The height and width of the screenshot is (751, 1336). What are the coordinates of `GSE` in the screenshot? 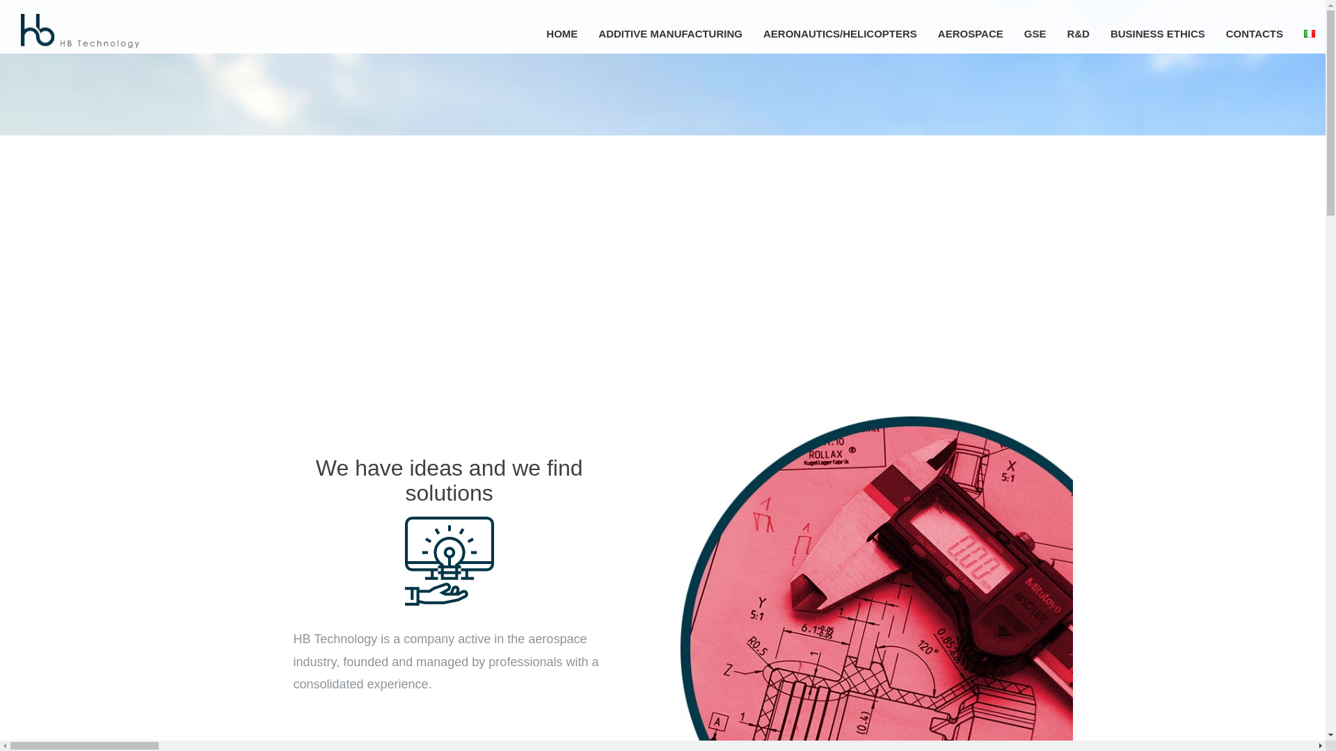 It's located at (1035, 33).